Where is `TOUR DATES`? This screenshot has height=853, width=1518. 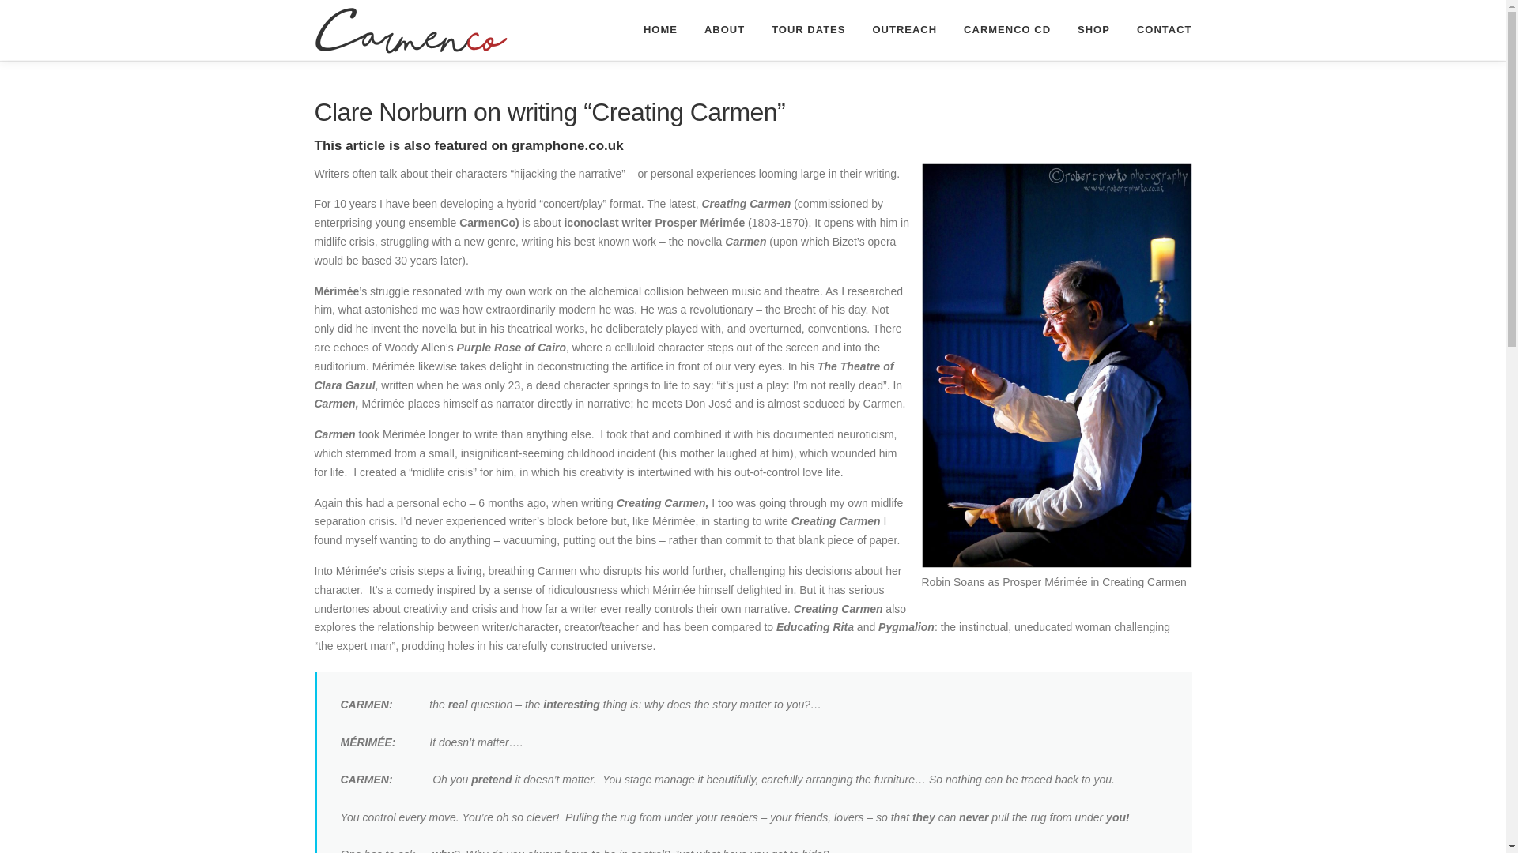
TOUR DATES is located at coordinates (808, 29).